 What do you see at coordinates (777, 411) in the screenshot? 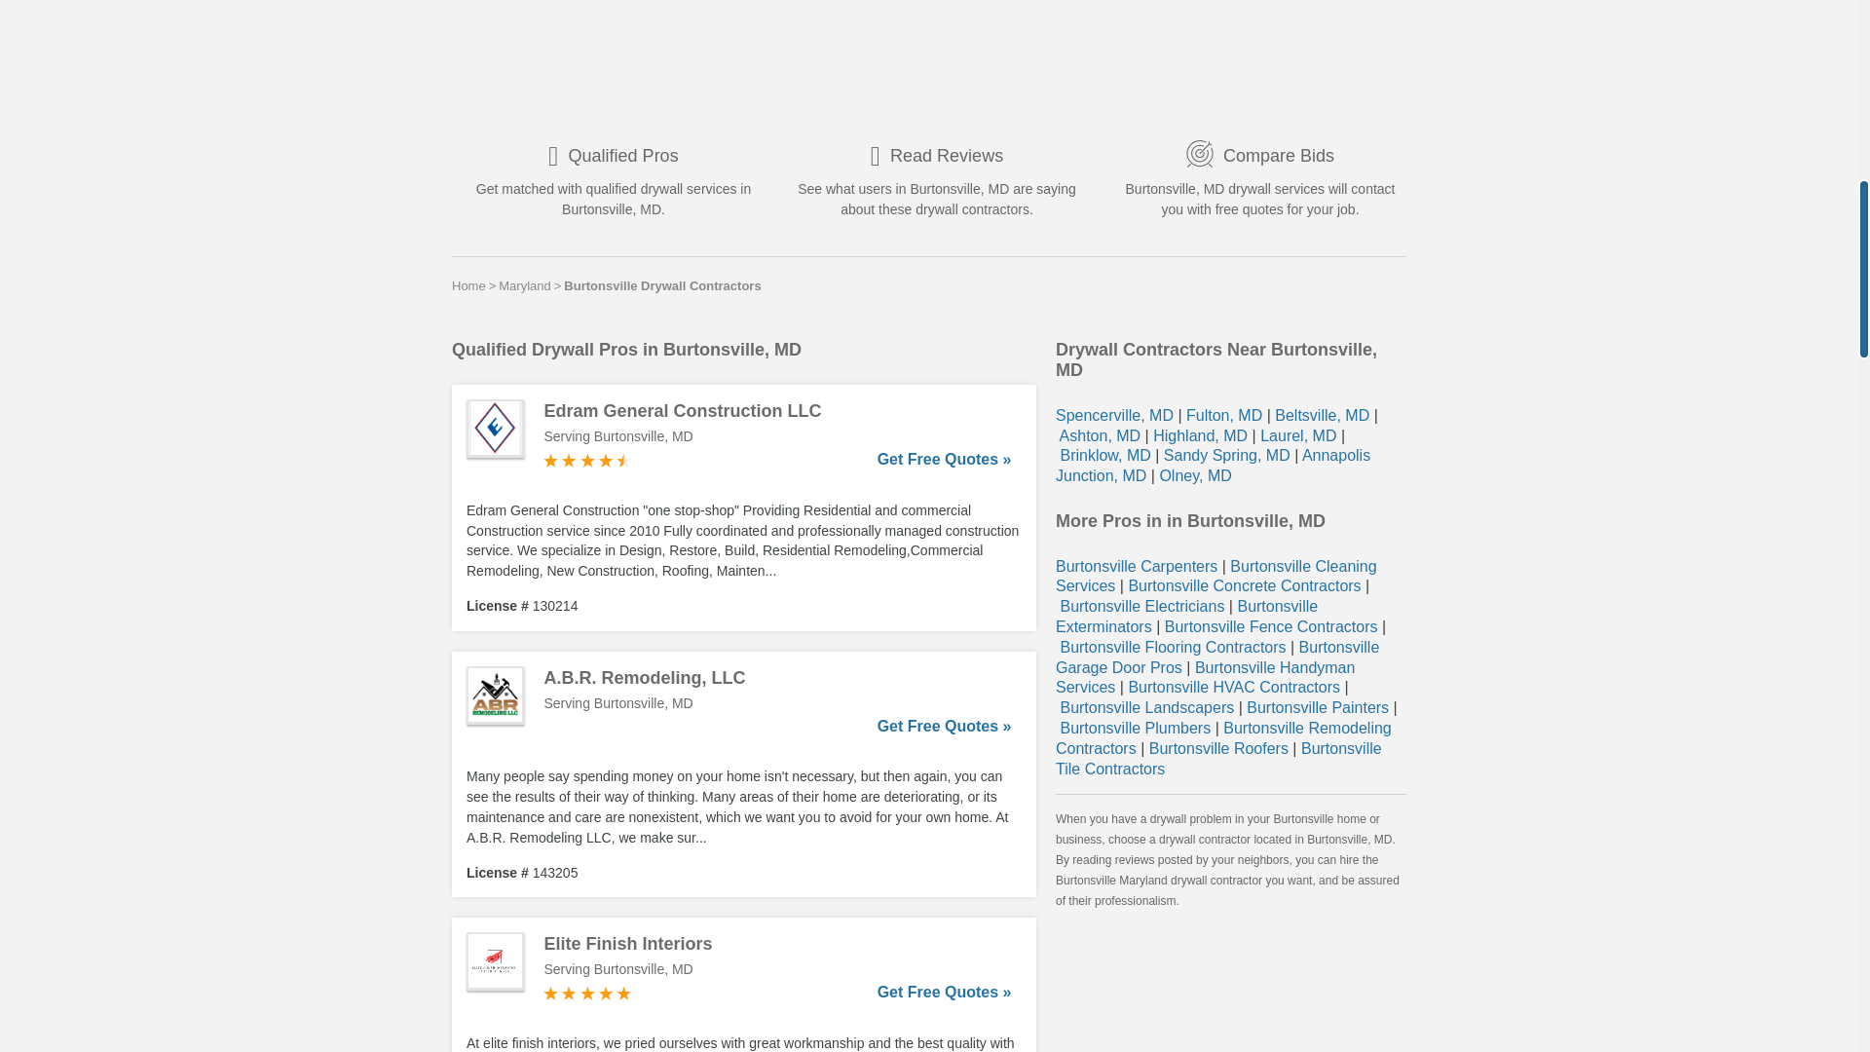
I see `Edram General Construction LLC` at bounding box center [777, 411].